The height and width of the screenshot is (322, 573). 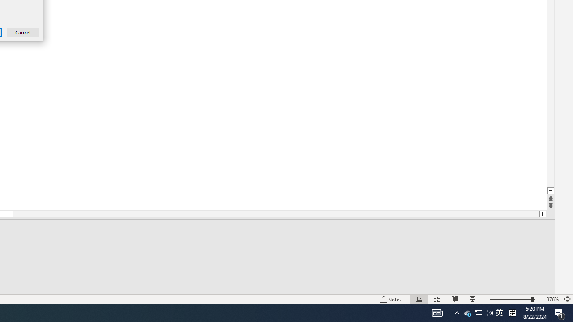 What do you see at coordinates (572, 313) in the screenshot?
I see `Cancel` at bounding box center [572, 313].